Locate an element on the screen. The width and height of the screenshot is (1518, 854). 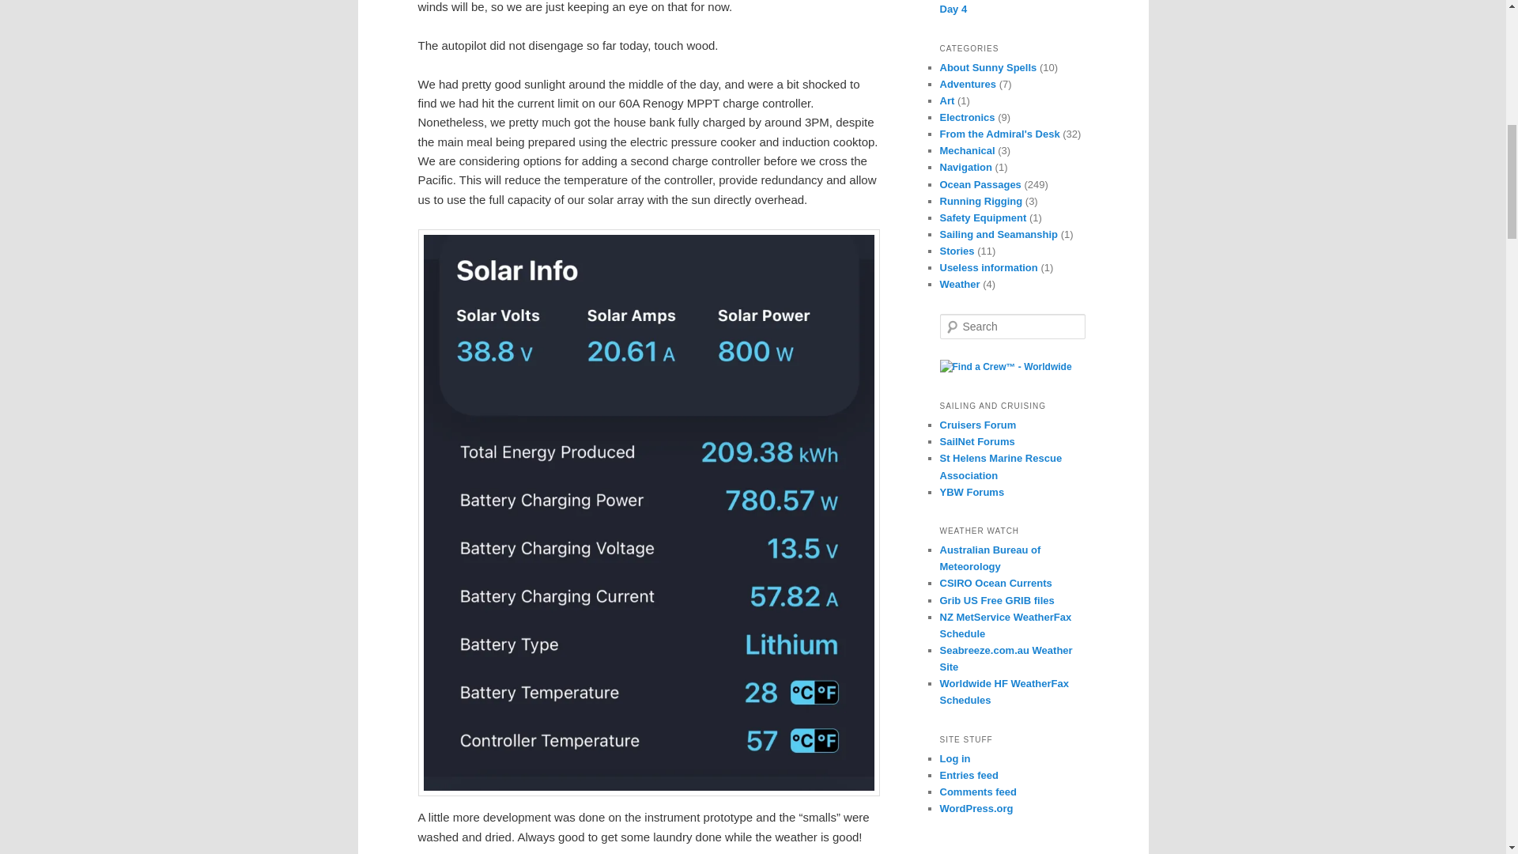
About Sunny Spells is located at coordinates (988, 66).